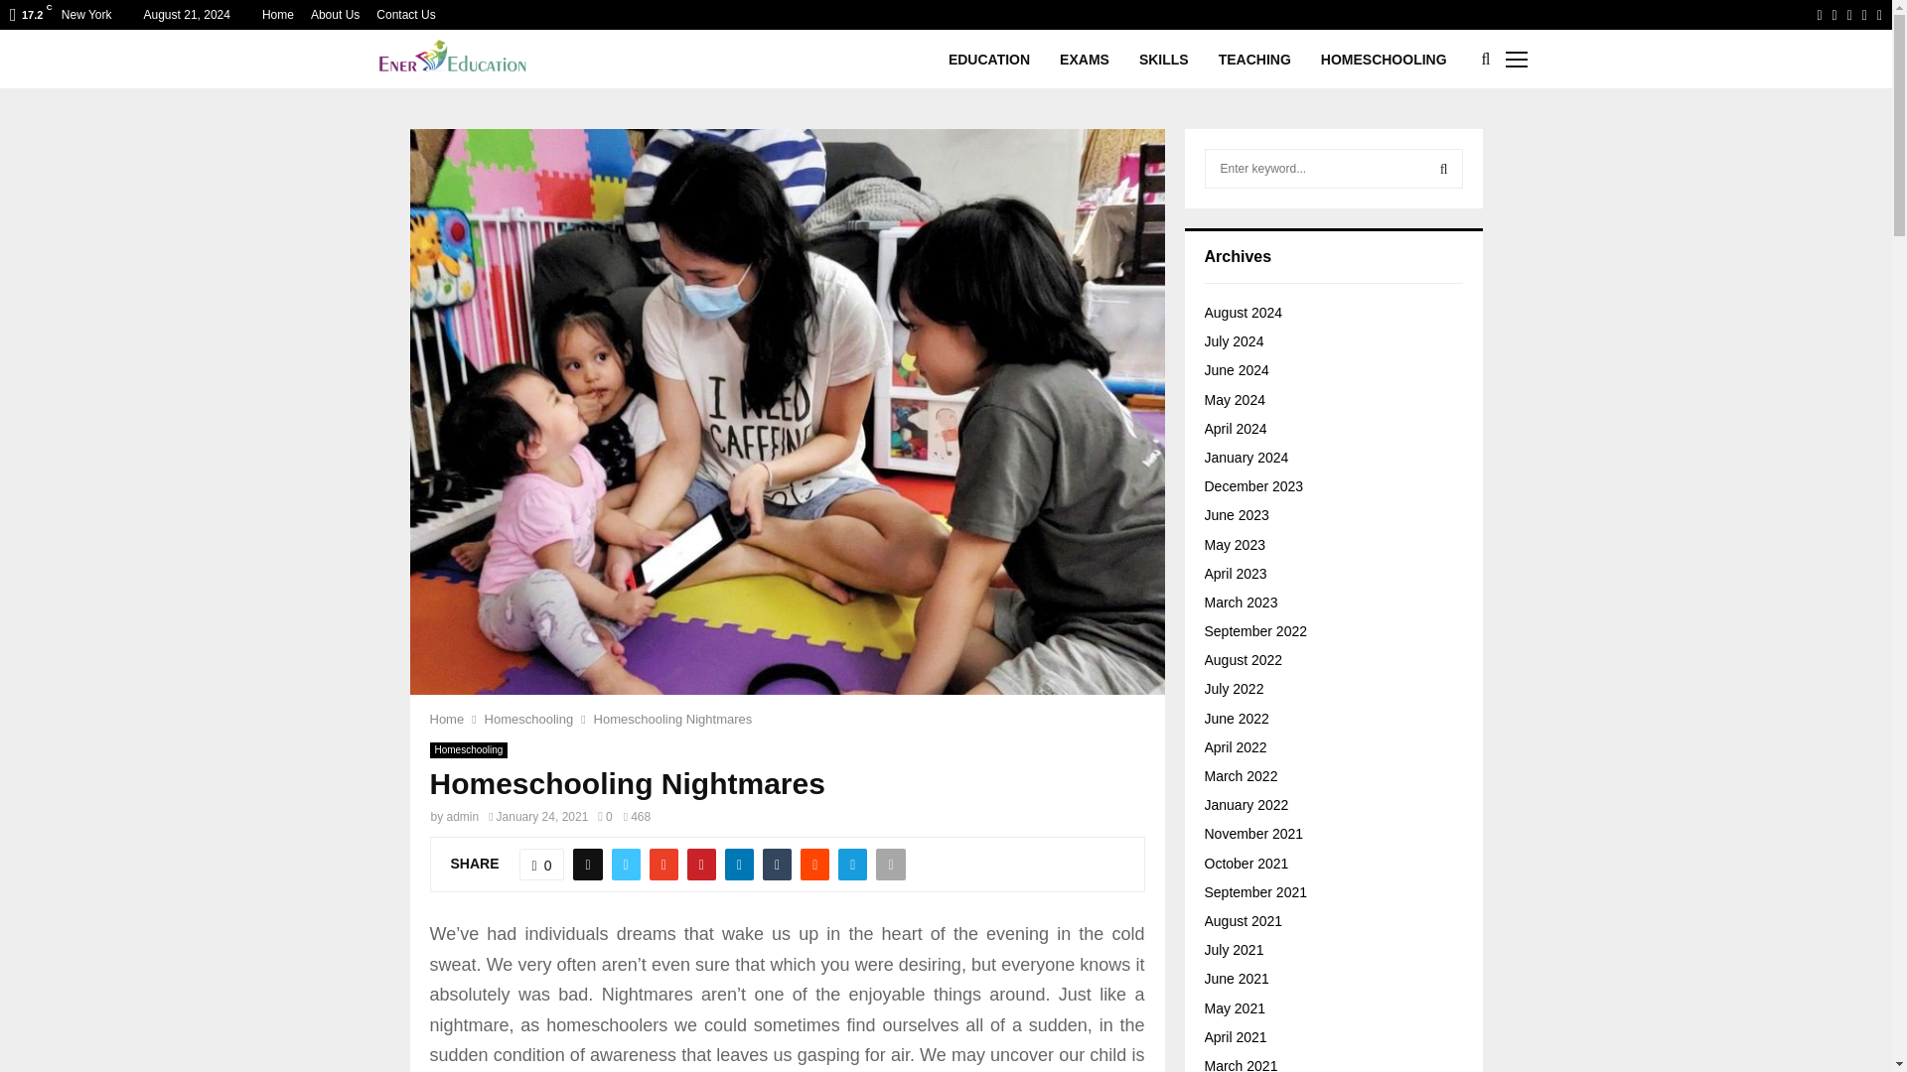 The image size is (1907, 1072). What do you see at coordinates (405, 15) in the screenshot?
I see `Contact Us` at bounding box center [405, 15].